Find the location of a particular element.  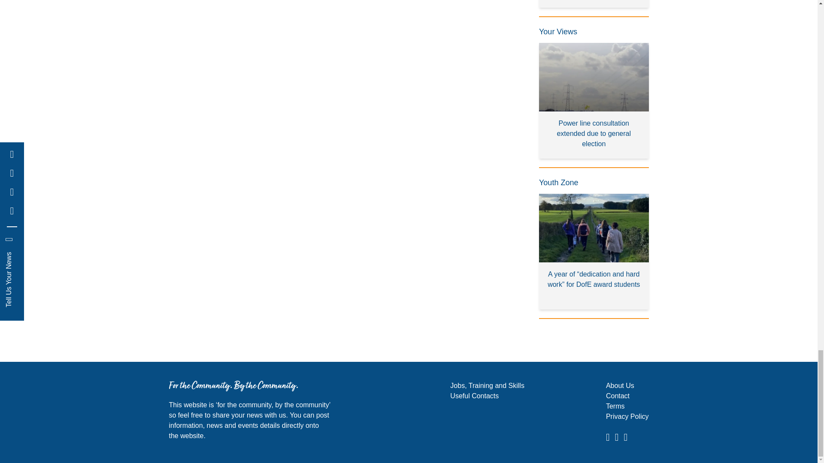

Power line consultation extended due to general election is located at coordinates (594, 101).